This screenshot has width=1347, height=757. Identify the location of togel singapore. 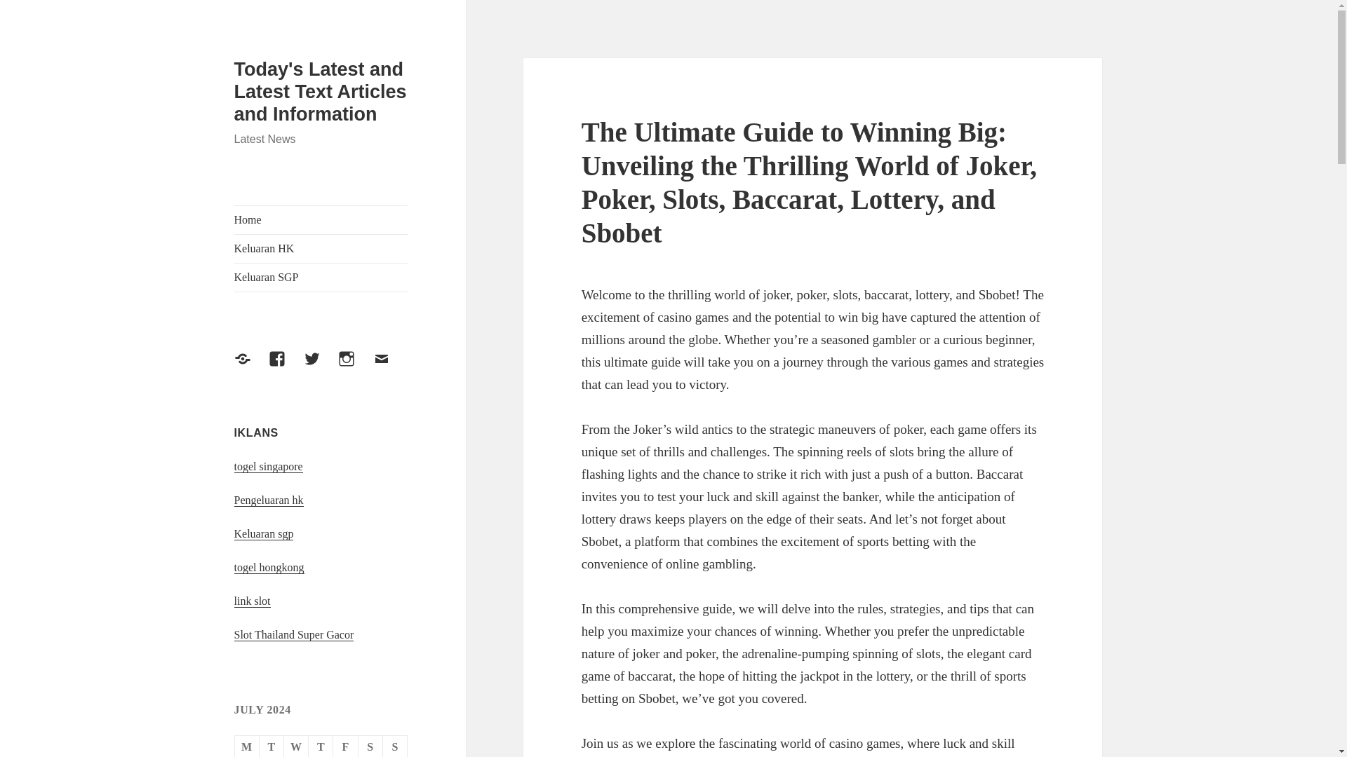
(269, 467).